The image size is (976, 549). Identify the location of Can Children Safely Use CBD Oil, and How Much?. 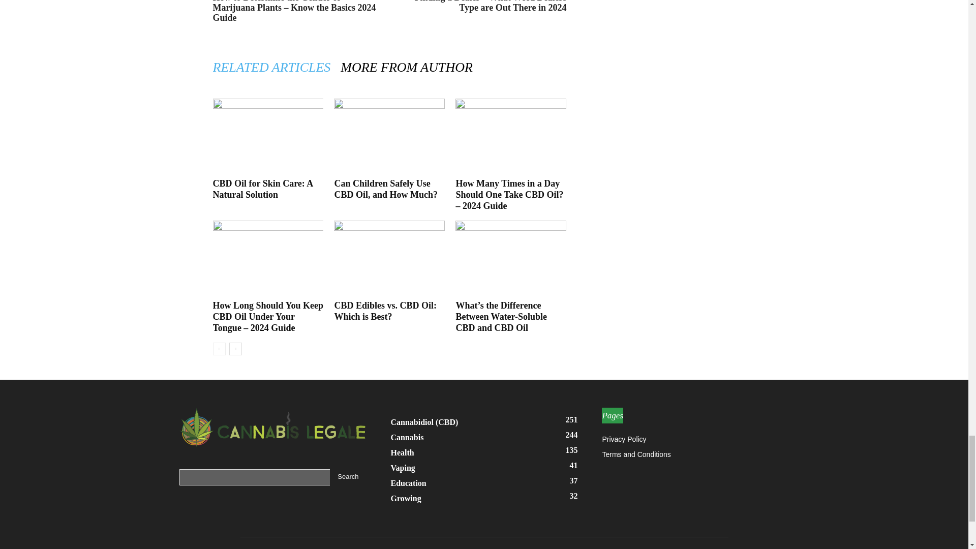
(389, 137).